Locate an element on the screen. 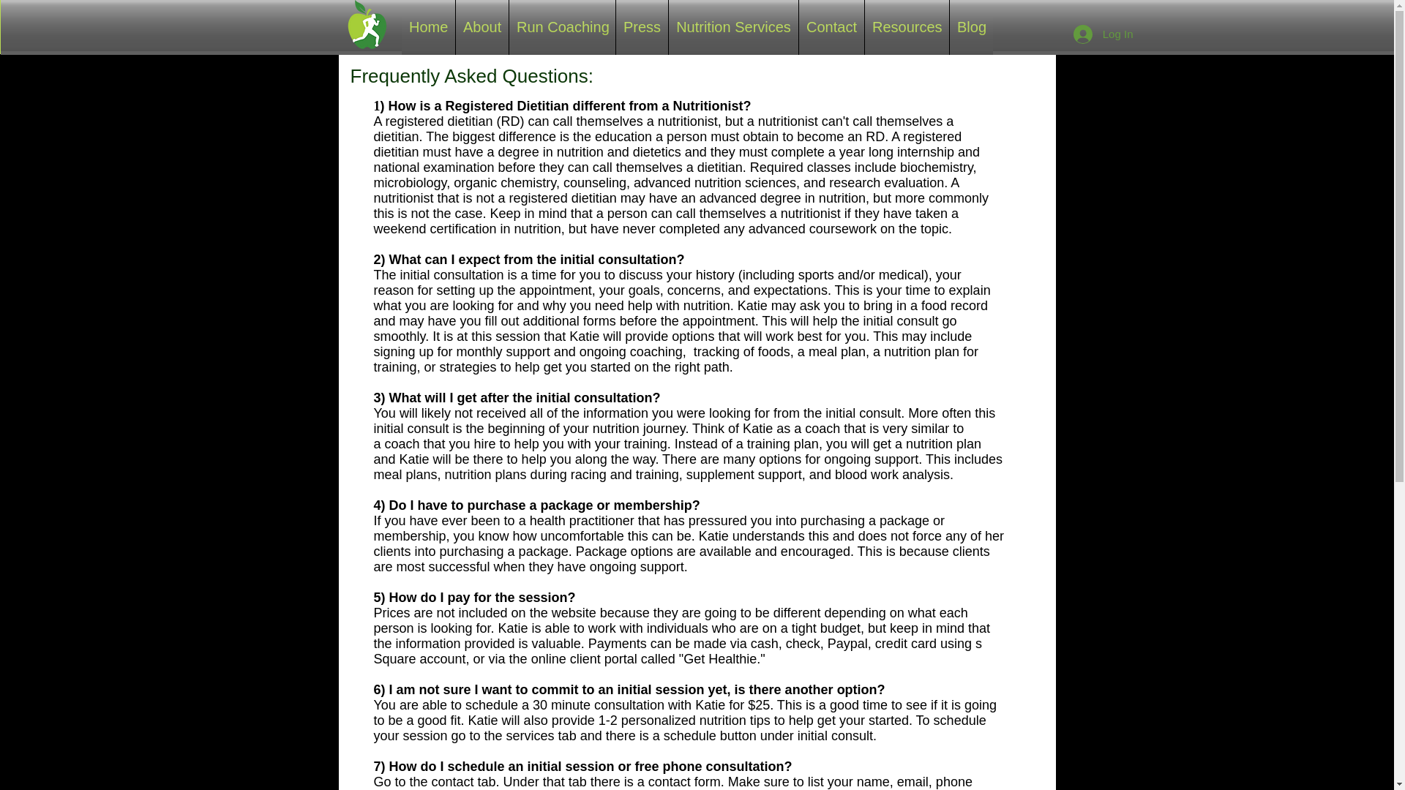  Home is located at coordinates (429, 27).